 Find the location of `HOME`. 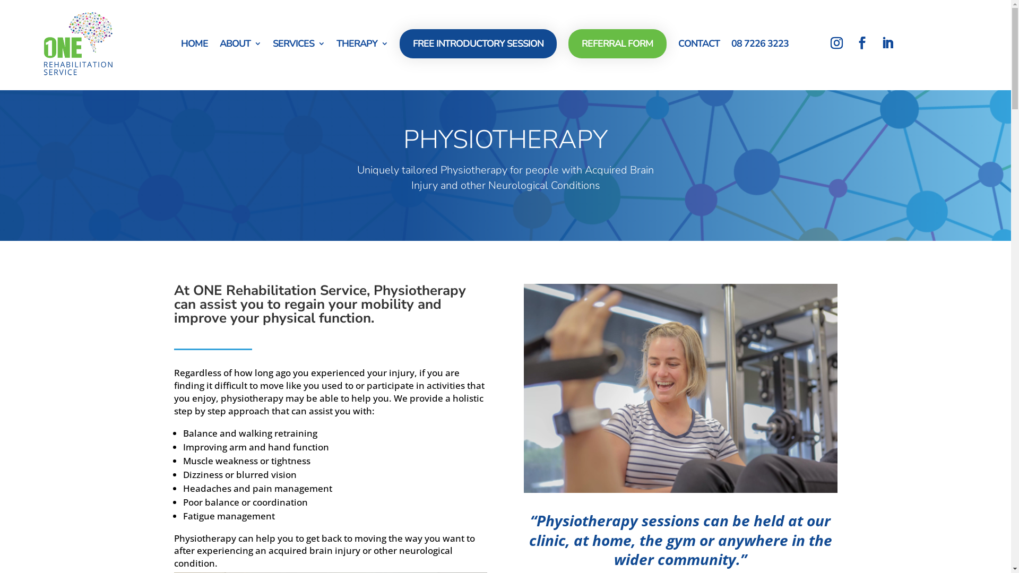

HOME is located at coordinates (194, 44).